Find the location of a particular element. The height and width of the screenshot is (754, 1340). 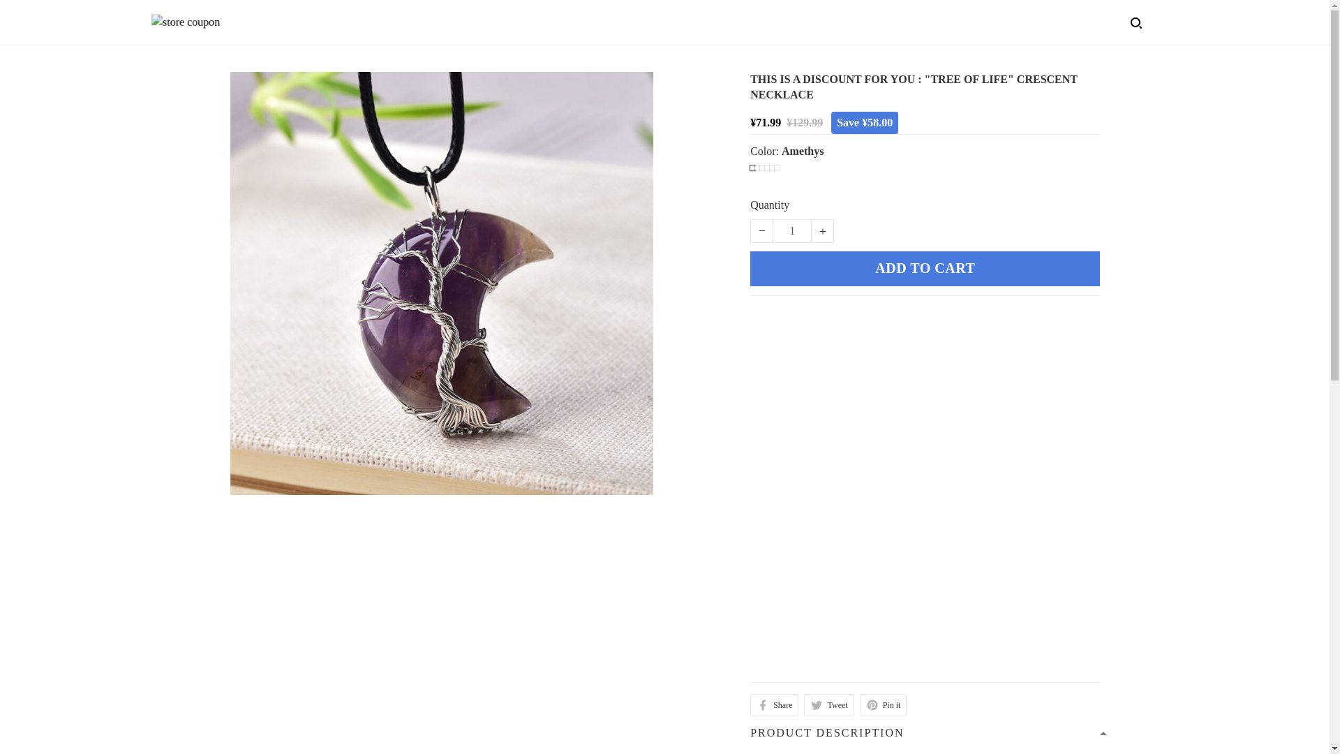

Tweet is located at coordinates (829, 705).